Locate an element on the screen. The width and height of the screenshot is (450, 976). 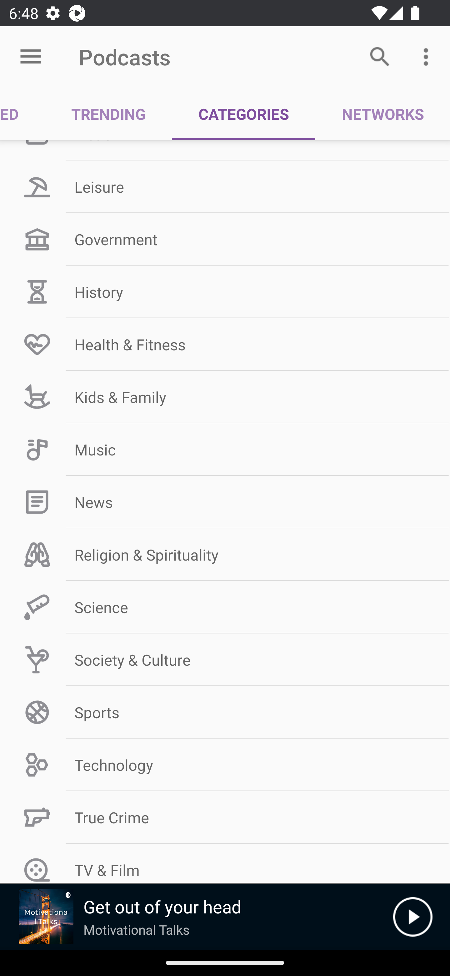
More options is located at coordinates (428, 56).